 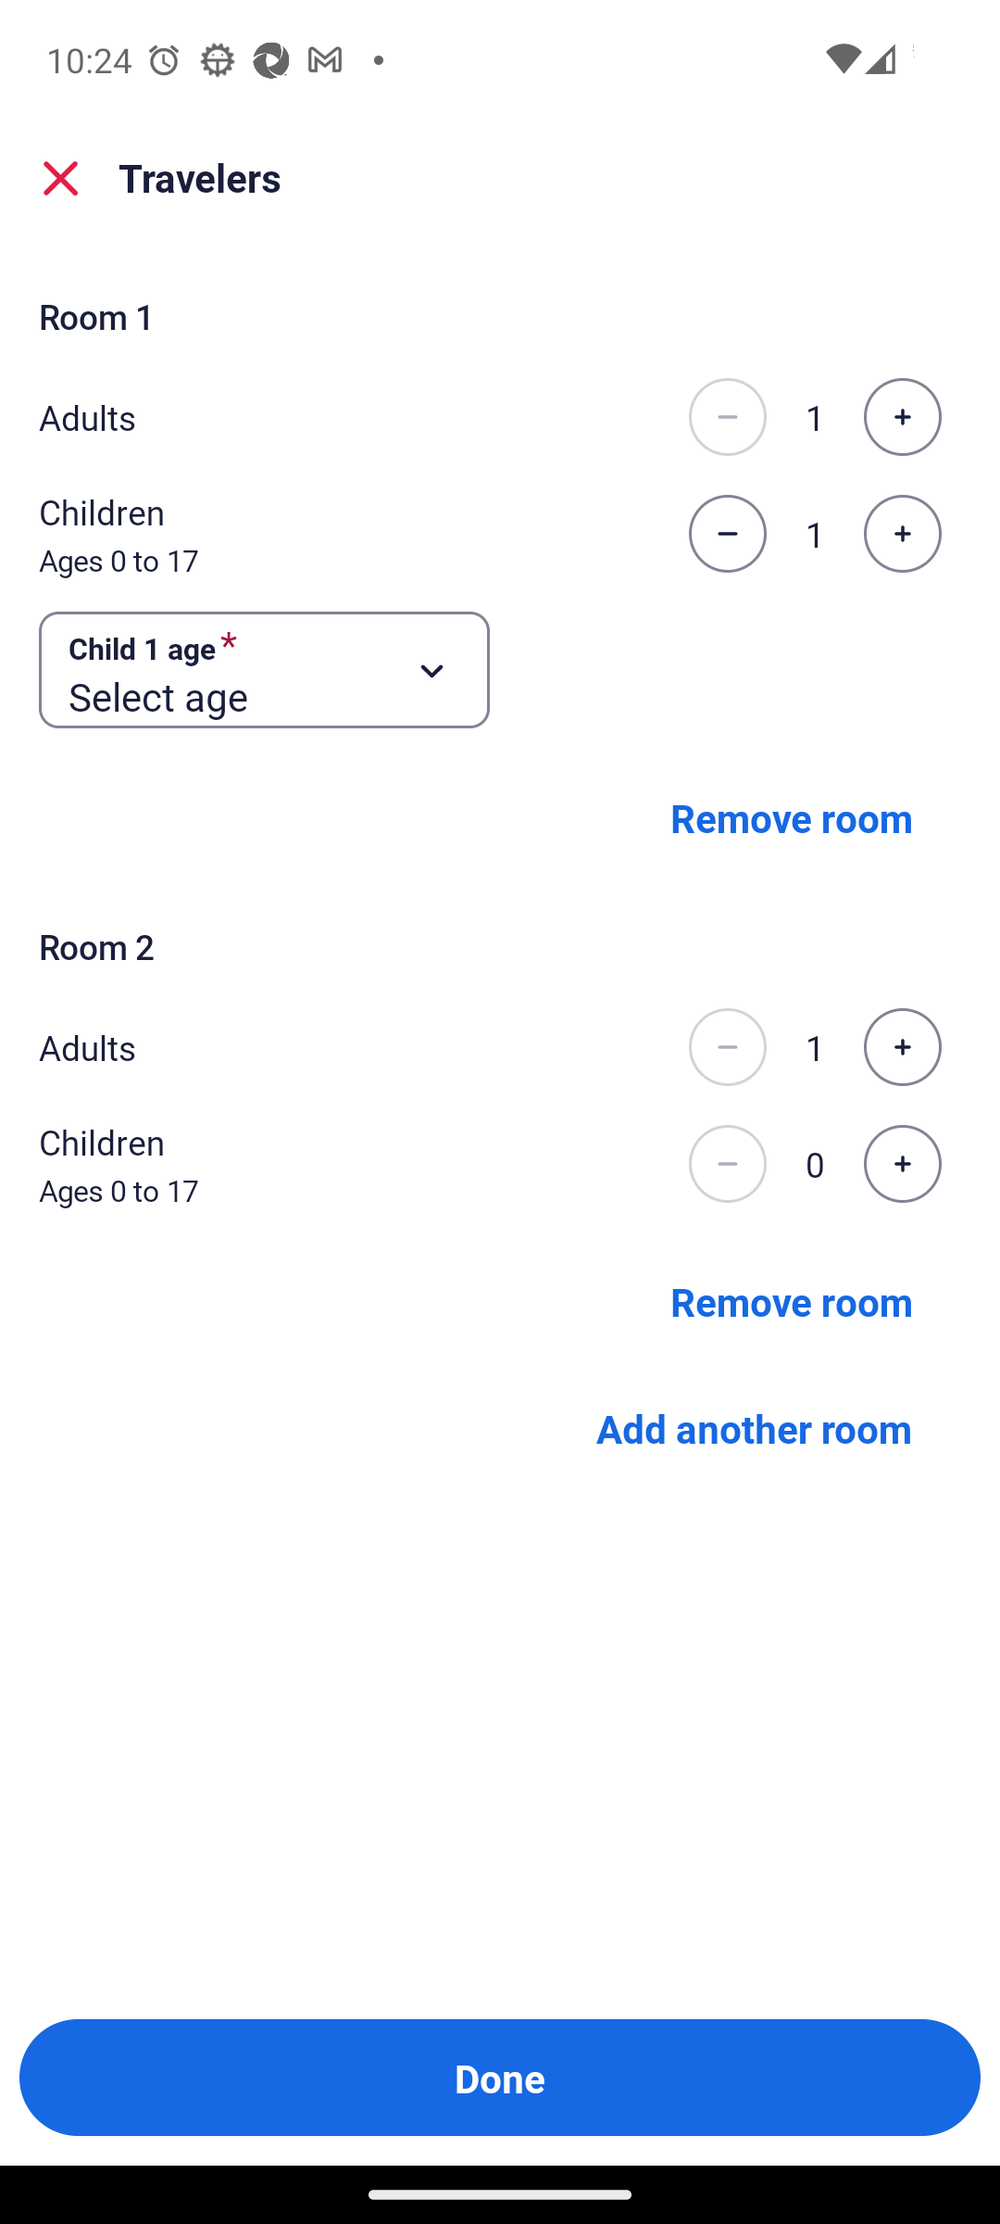 I want to click on Add another room, so click(x=753, y=1429).